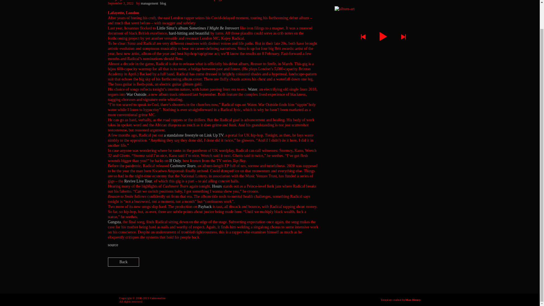  Describe the element at coordinates (124, 262) in the screenshot. I see `Back` at that location.